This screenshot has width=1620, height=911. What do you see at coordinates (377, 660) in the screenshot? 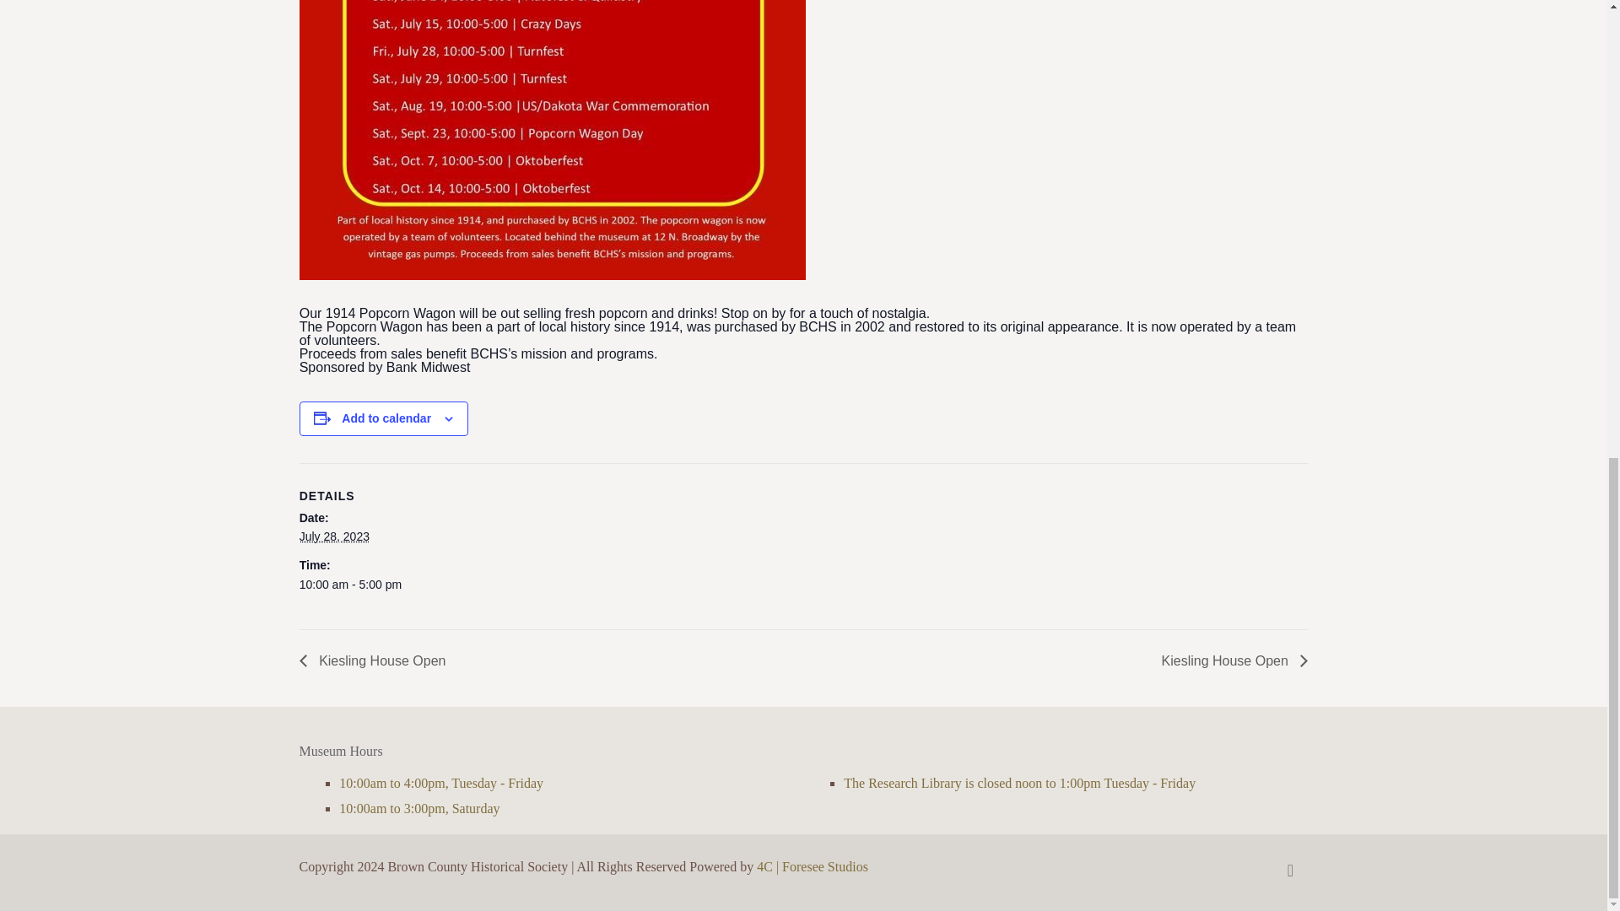
I see `Kiesling House Open` at bounding box center [377, 660].